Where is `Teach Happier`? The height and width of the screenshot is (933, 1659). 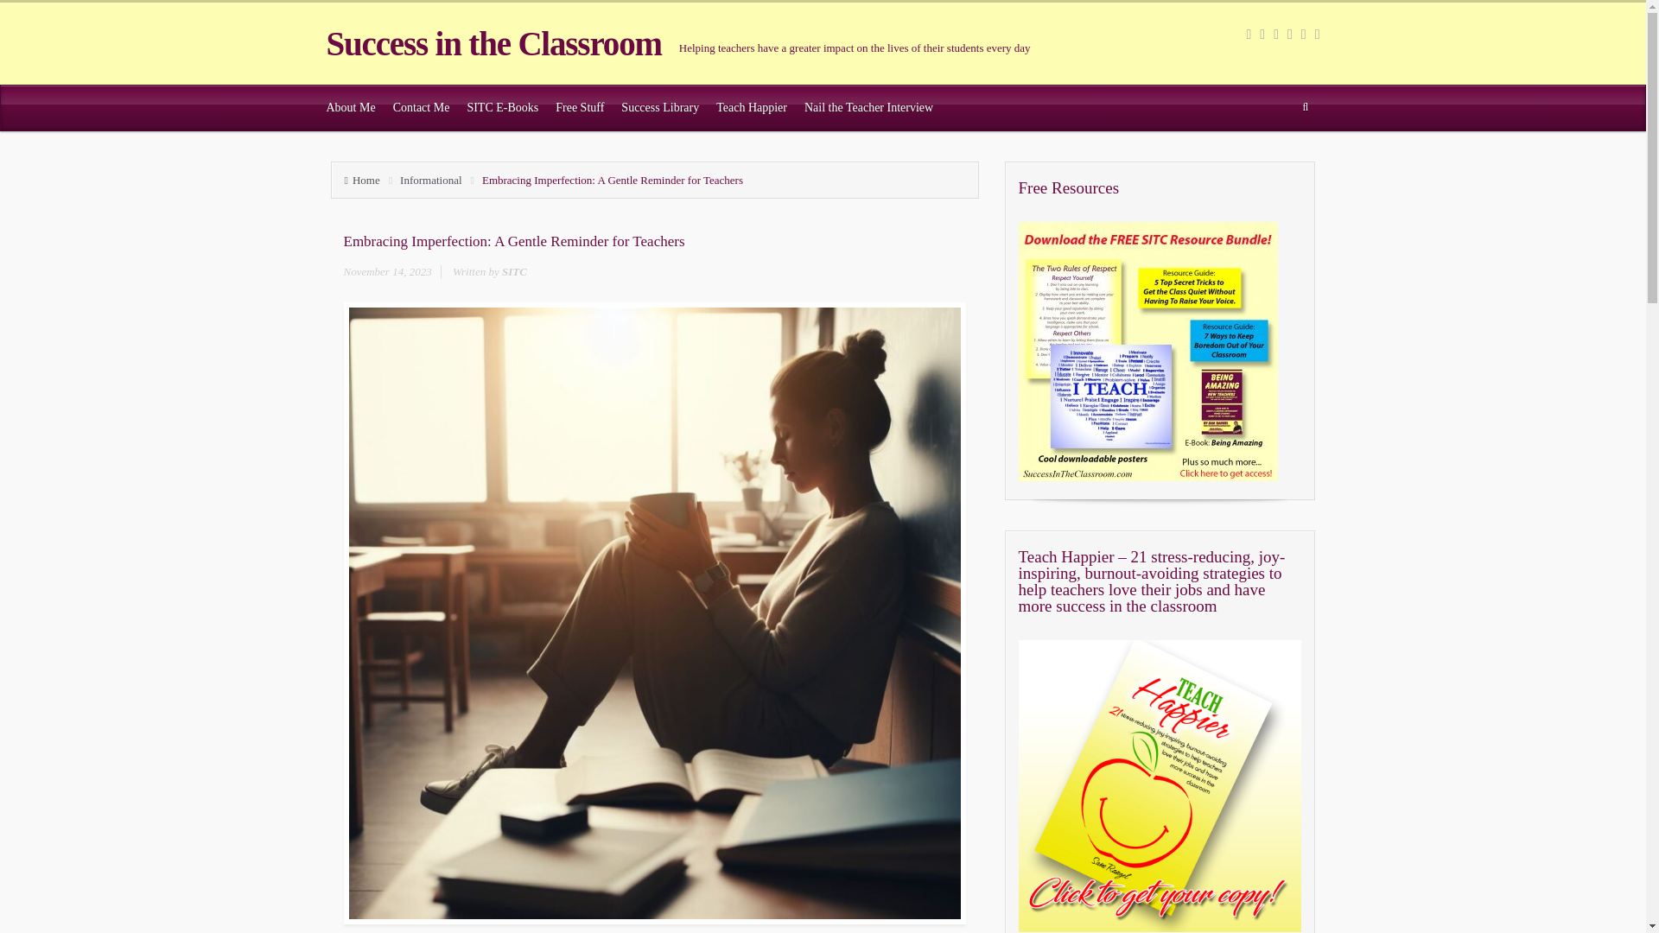
Teach Happier is located at coordinates (752, 108).